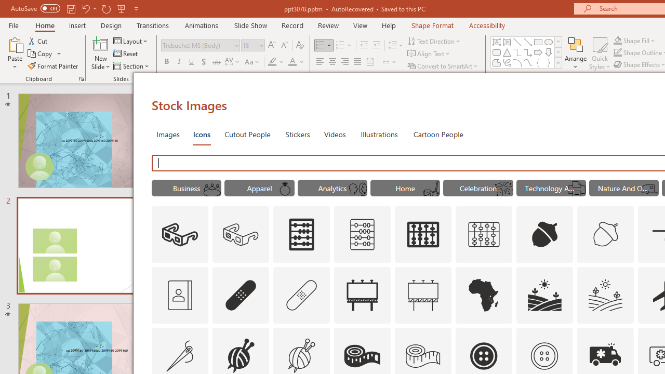 The width and height of the screenshot is (665, 374). I want to click on Illustrations, so click(379, 134).